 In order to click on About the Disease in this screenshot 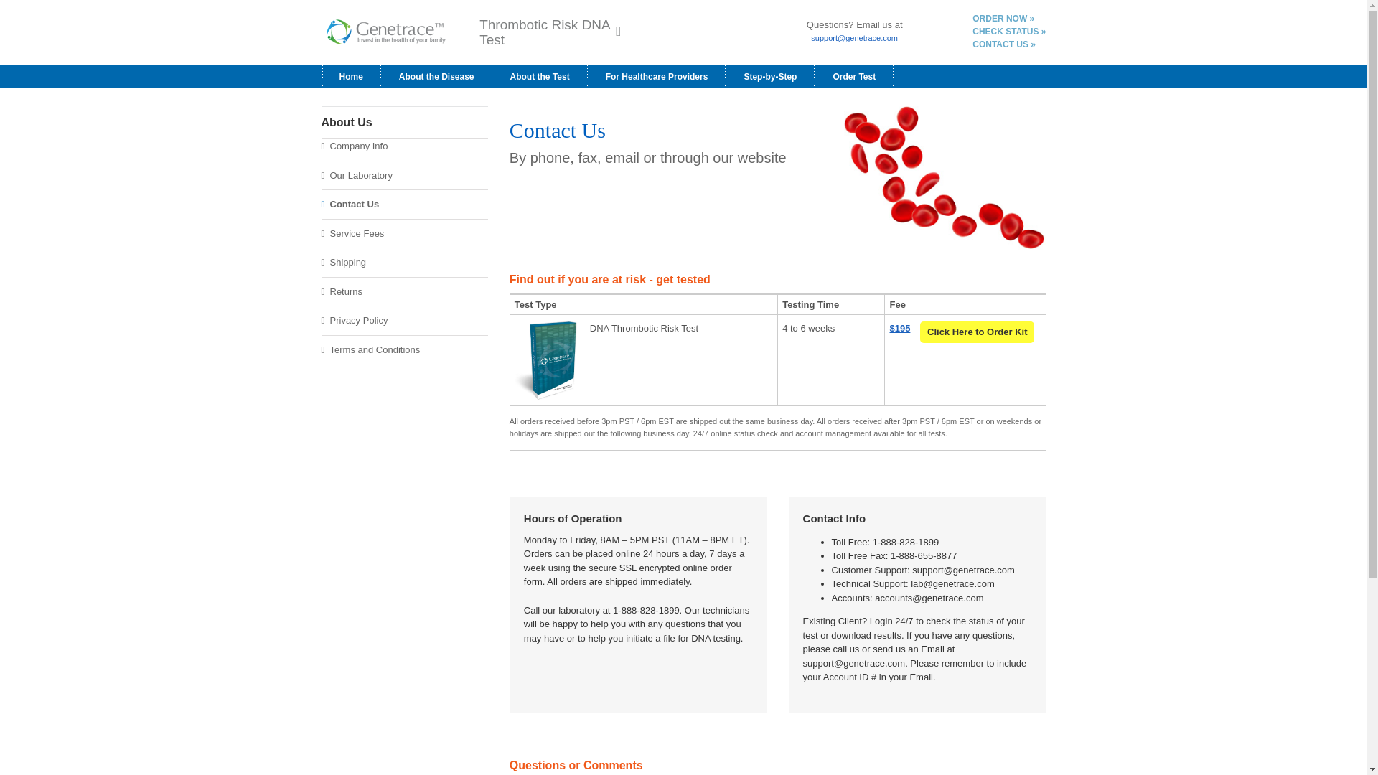, I will do `click(1003, 19)`.